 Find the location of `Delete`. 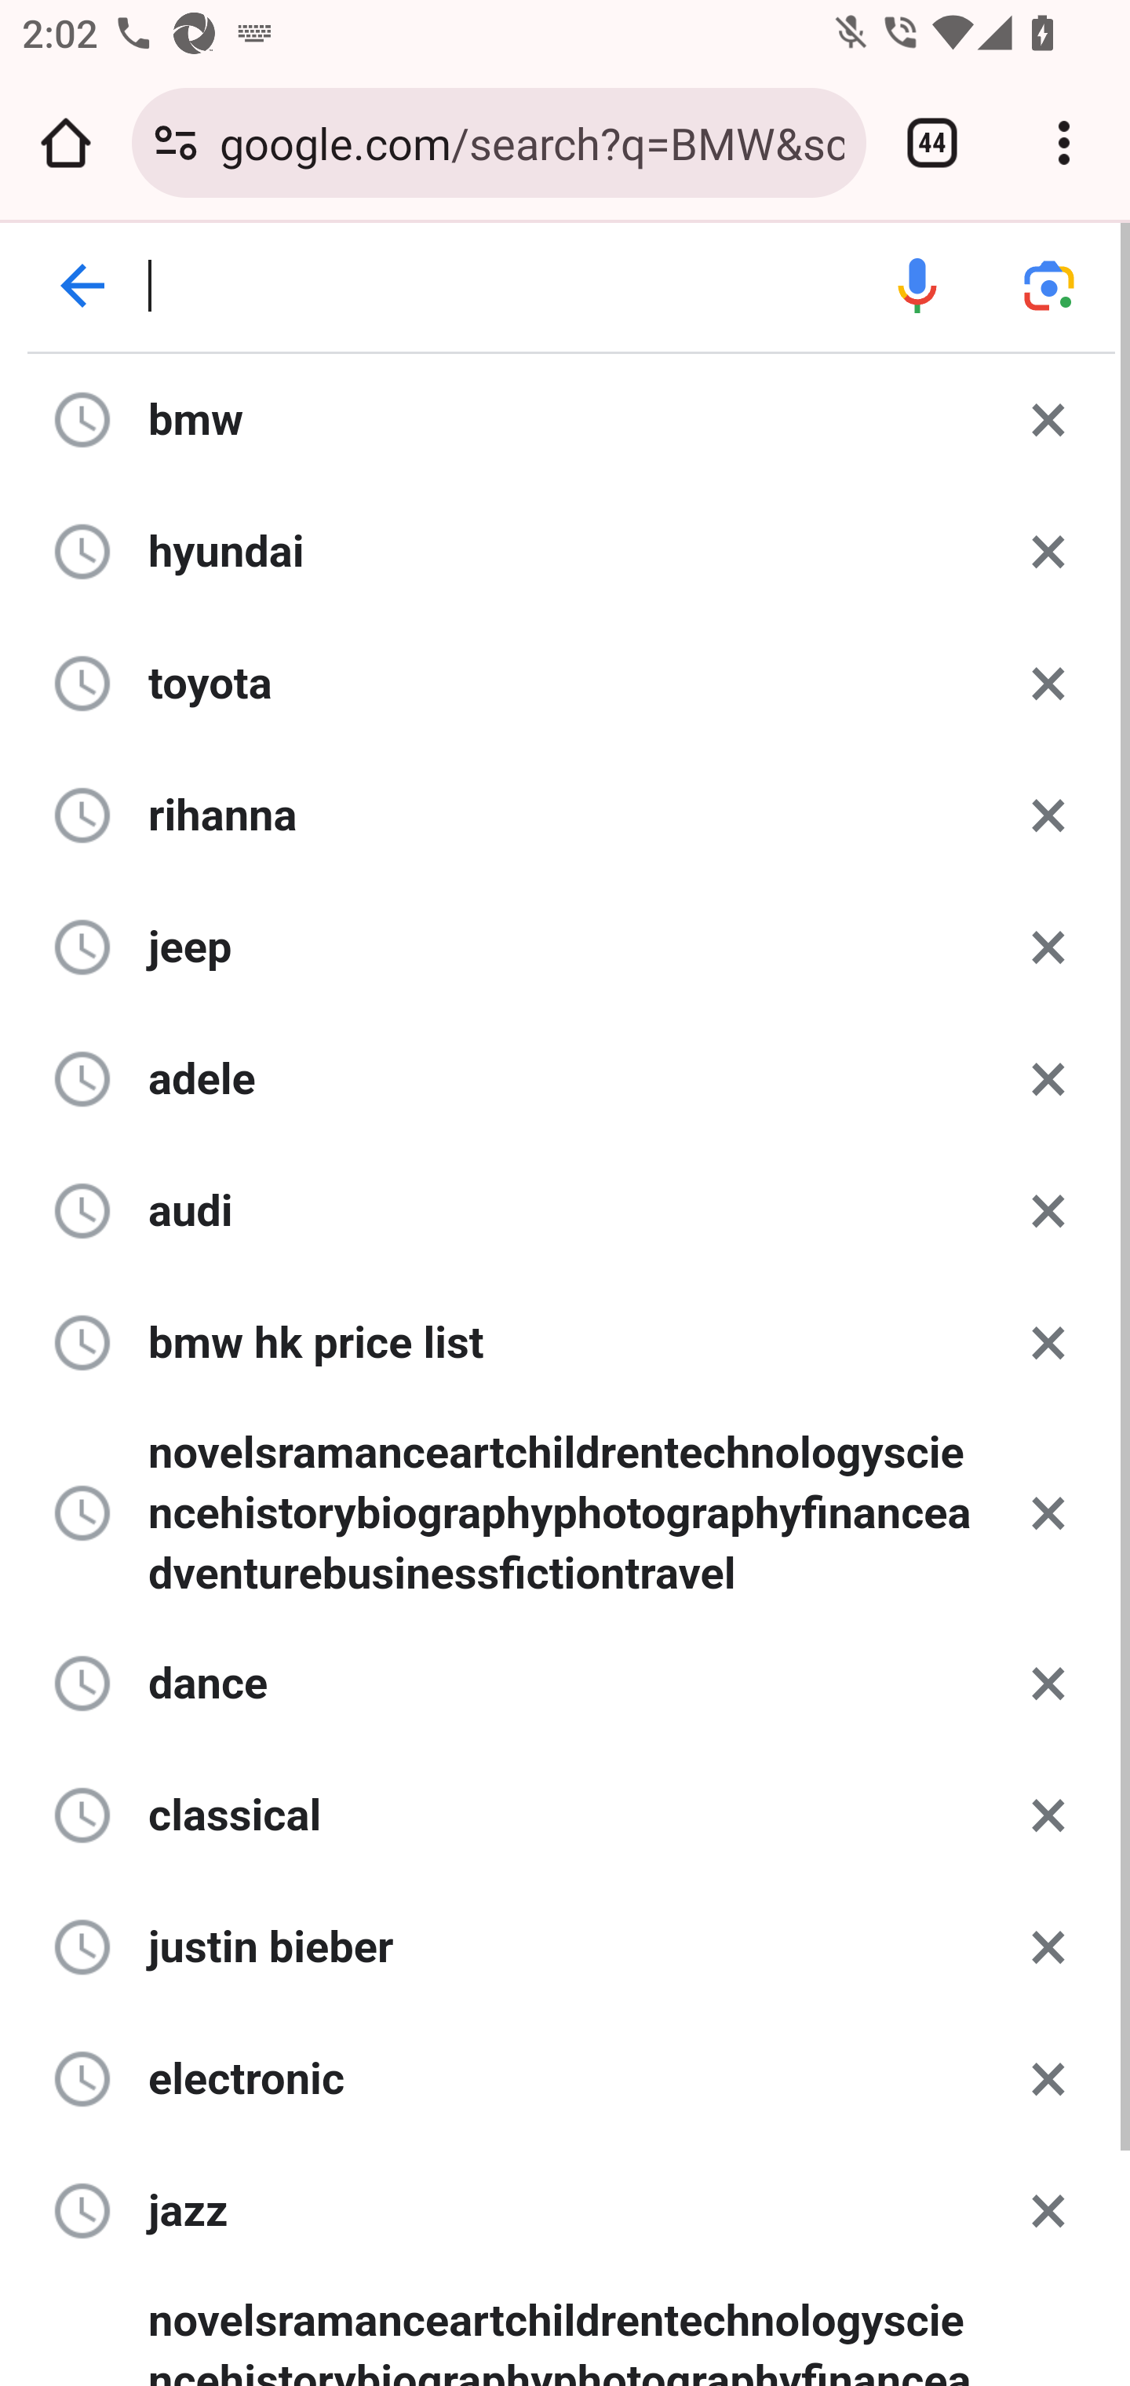

Delete is located at coordinates (1048, 2078).